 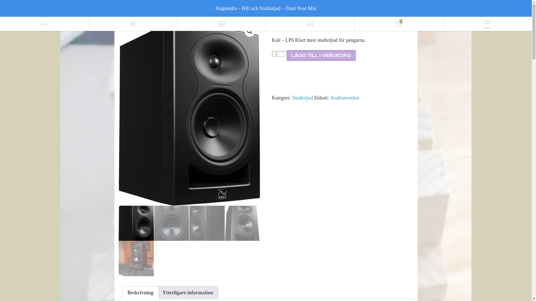 What do you see at coordinates (133, 16) in the screenshot?
I see `KALI LP6 V2` at bounding box center [133, 16].